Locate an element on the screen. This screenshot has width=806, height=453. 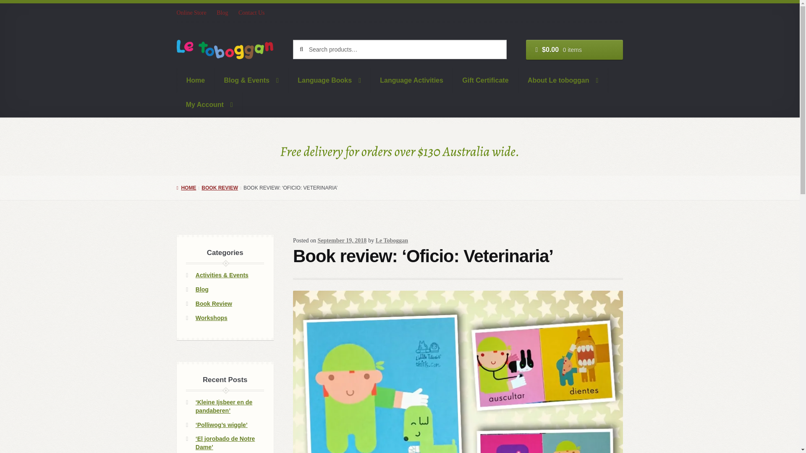
Contact Us is located at coordinates (252, 13).